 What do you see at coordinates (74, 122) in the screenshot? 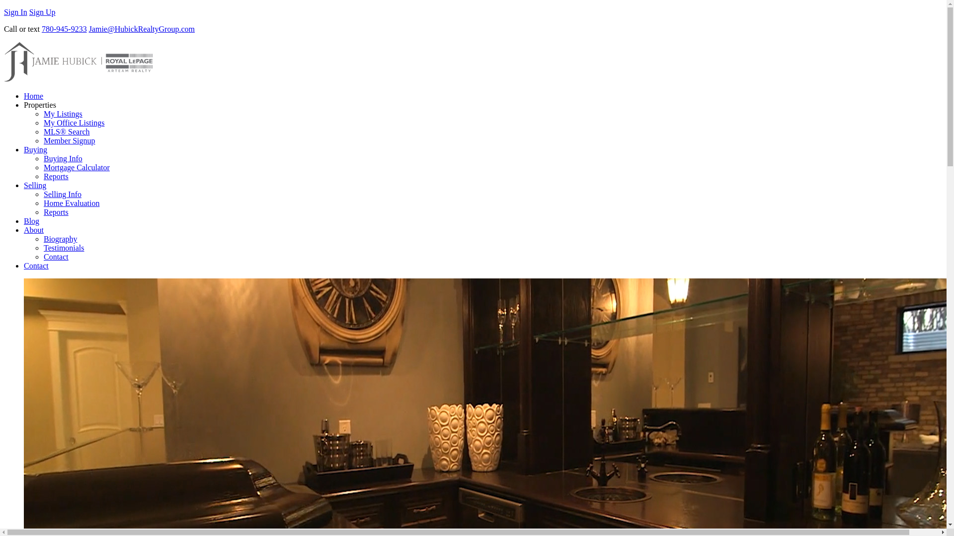
I see `My Office Listings` at bounding box center [74, 122].